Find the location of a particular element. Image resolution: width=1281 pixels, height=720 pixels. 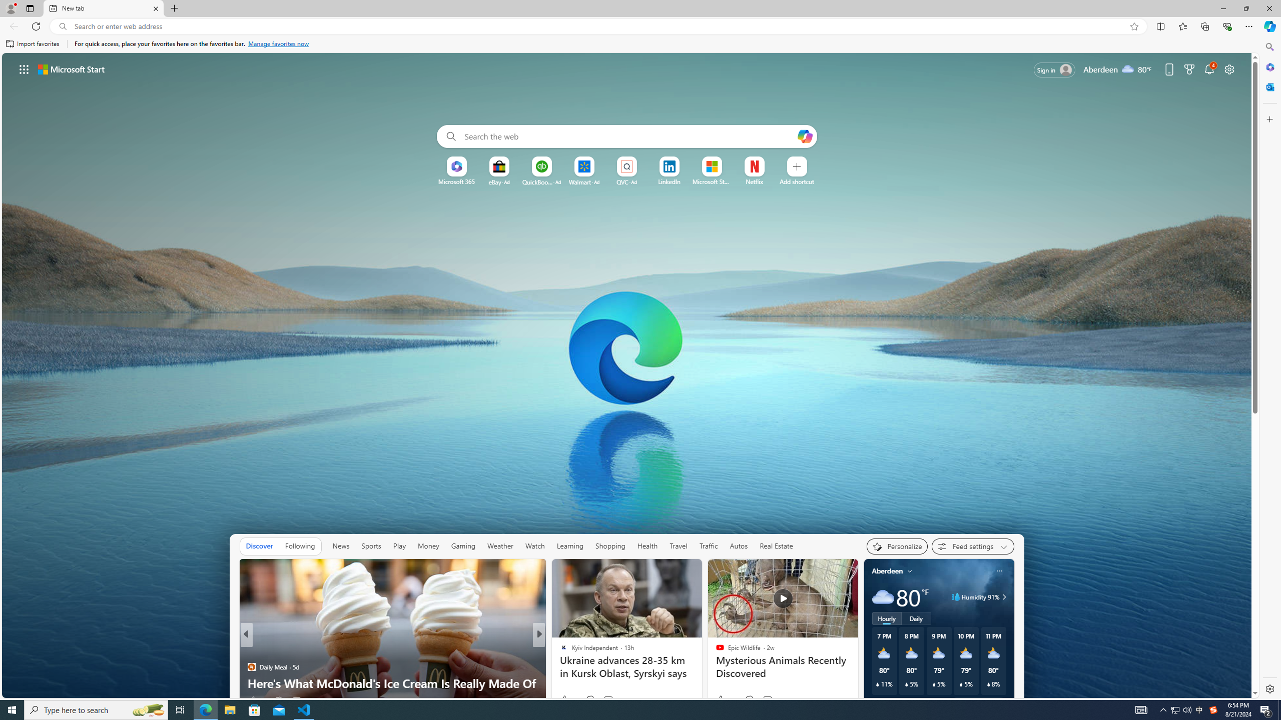

Outlook is located at coordinates (1269, 86).